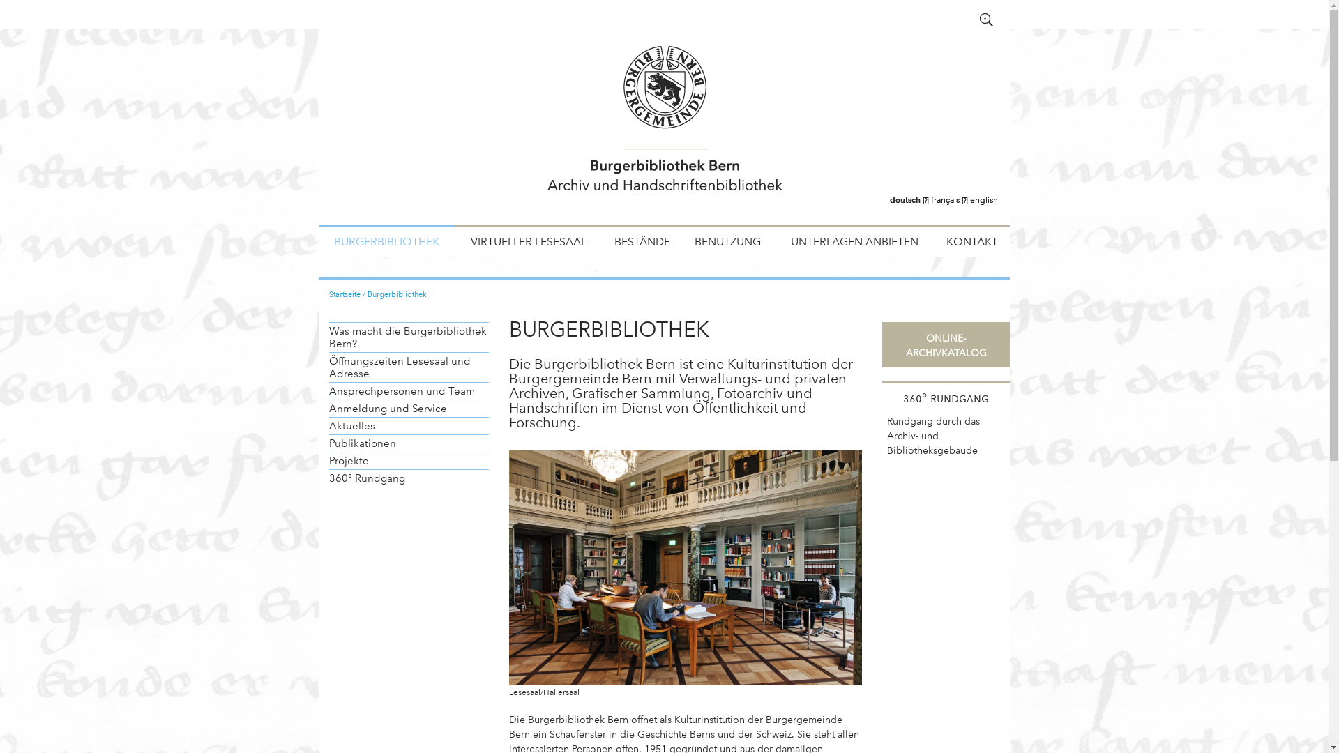 The image size is (1339, 753). I want to click on Projekte, so click(409, 460).